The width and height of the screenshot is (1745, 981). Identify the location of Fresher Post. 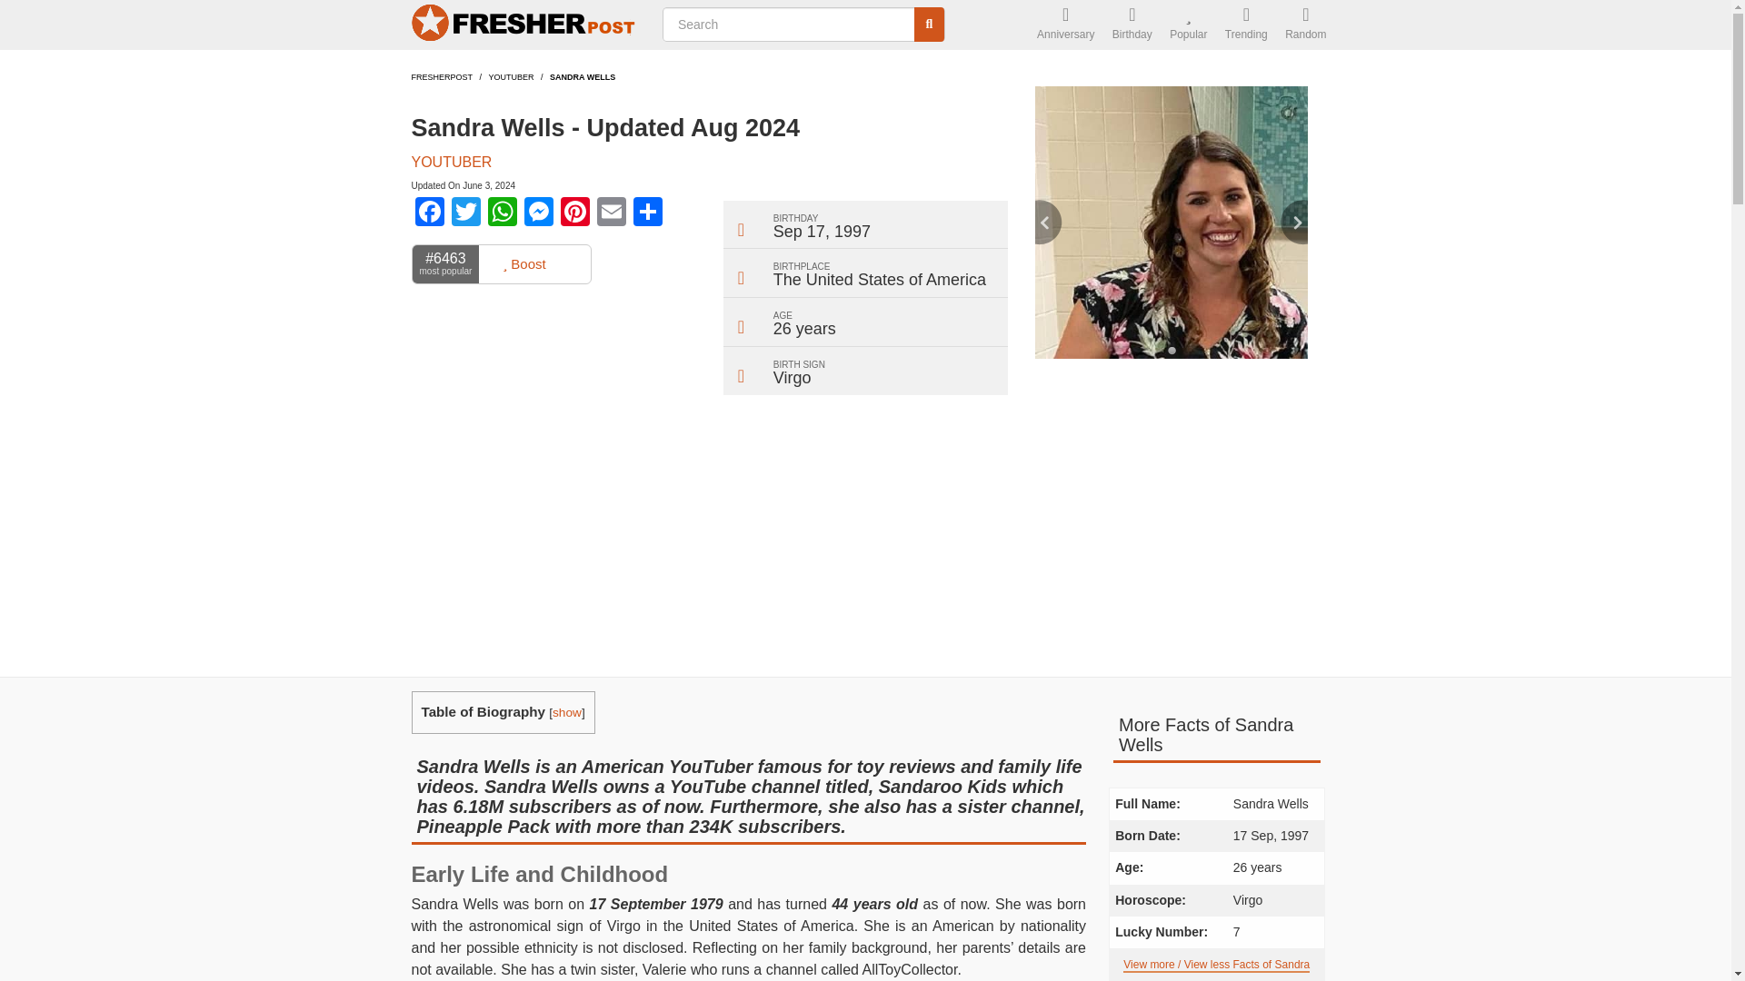
(525, 25).